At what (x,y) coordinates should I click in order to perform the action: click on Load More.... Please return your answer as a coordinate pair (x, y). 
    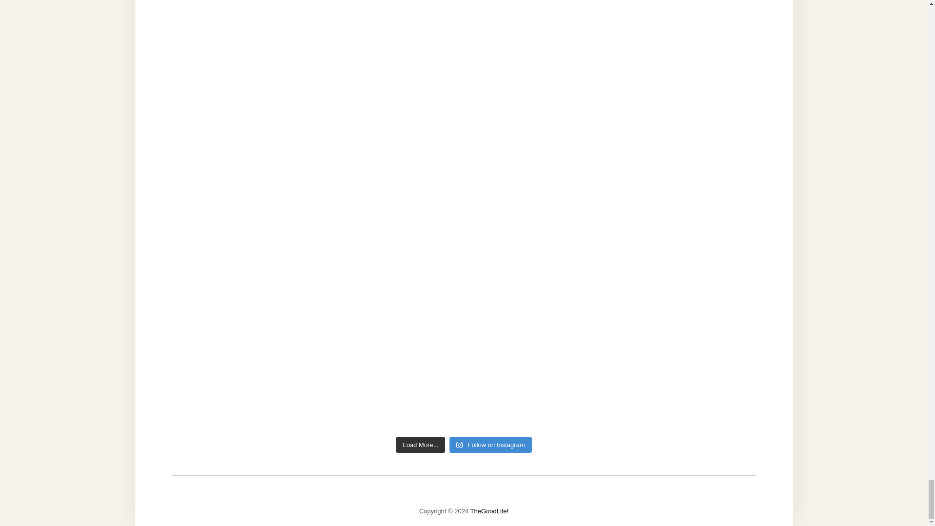
    Looking at the image, I should click on (420, 445).